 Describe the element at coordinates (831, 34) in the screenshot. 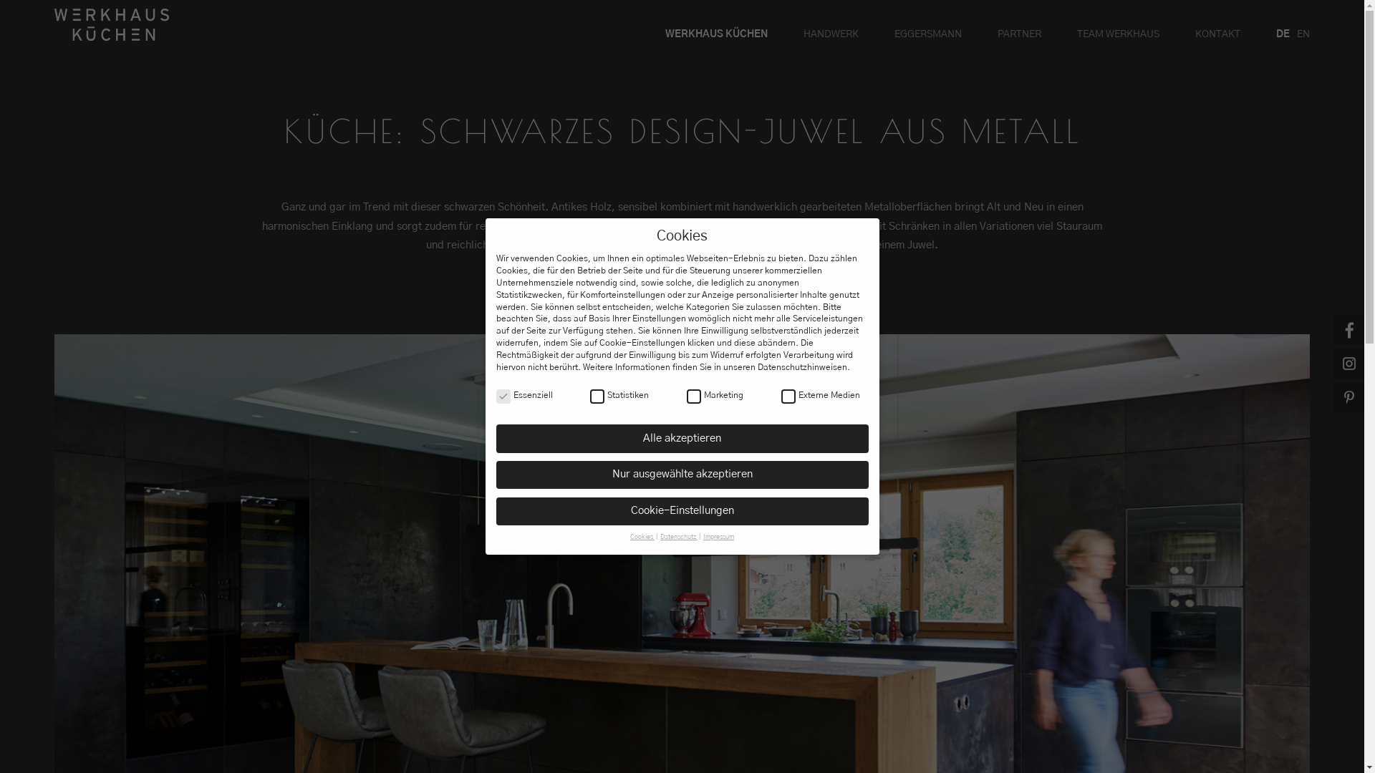

I see `HANDWERK` at that location.